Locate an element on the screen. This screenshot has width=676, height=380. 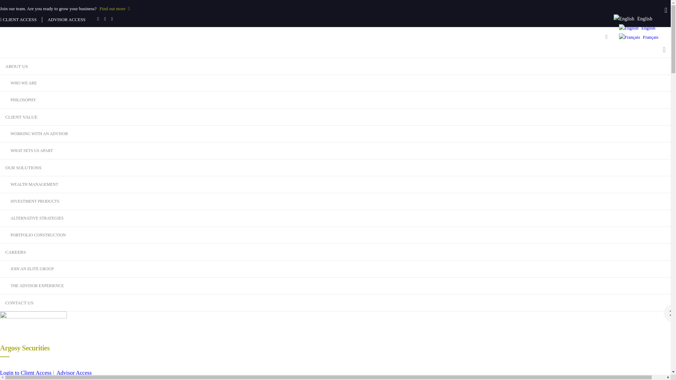
Contact Us is located at coordinates (552, 6).